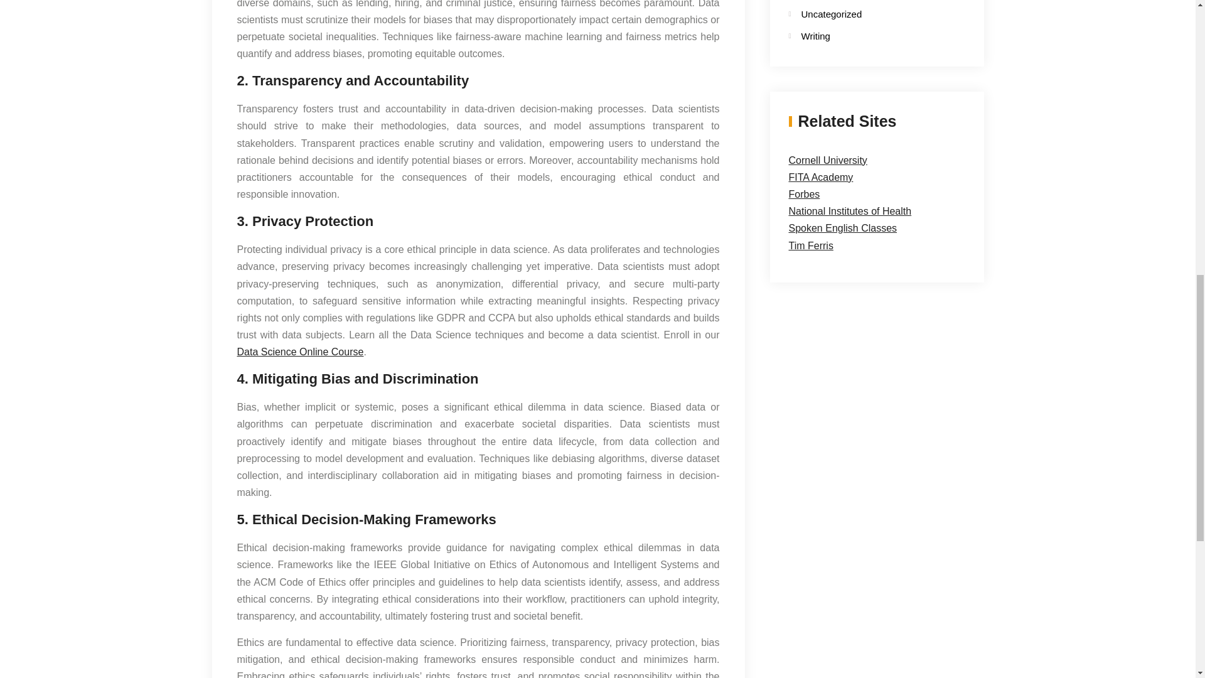 This screenshot has width=1205, height=678. I want to click on FITA Academy, so click(820, 177).